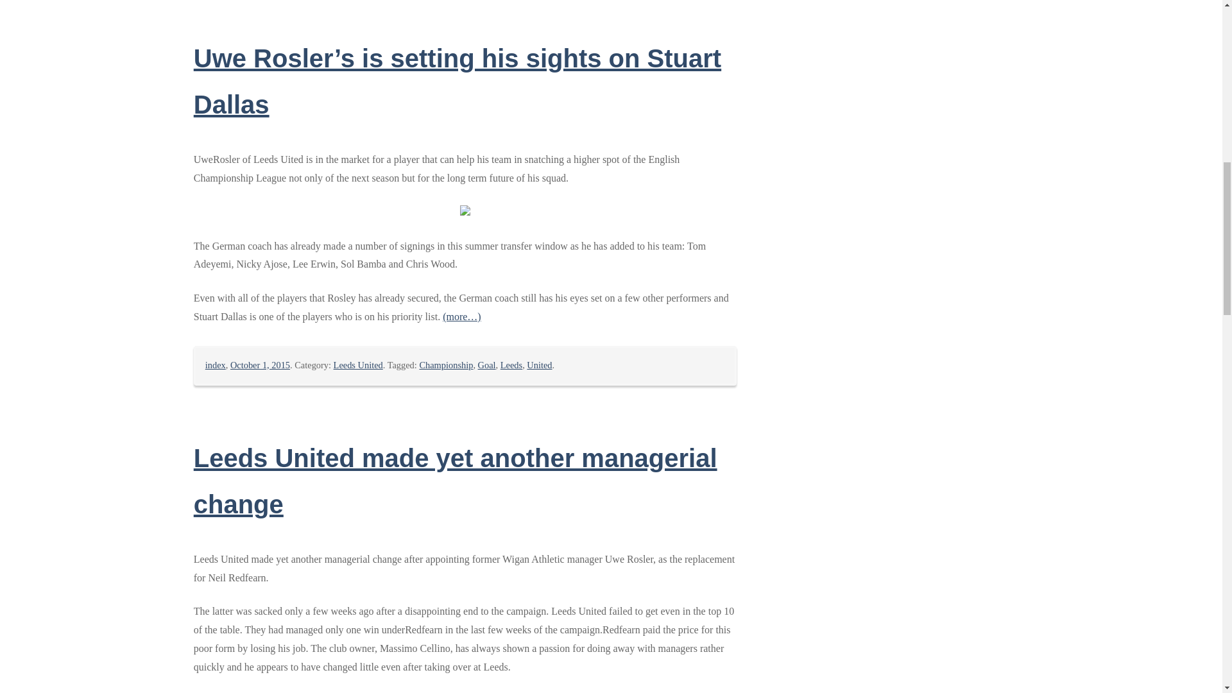 Image resolution: width=1232 pixels, height=693 pixels. What do you see at coordinates (358, 364) in the screenshot?
I see `Leeds United` at bounding box center [358, 364].